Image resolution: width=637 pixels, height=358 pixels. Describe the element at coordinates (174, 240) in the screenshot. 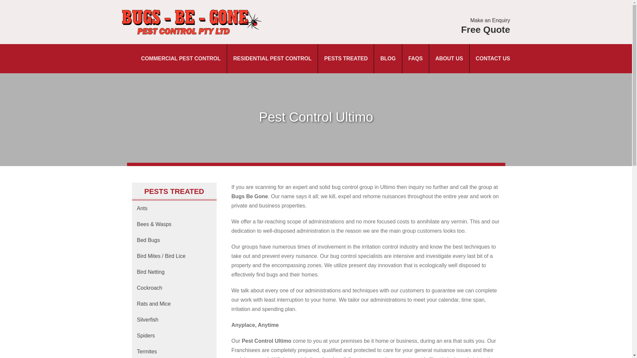

I see `Bed Bugs` at that location.